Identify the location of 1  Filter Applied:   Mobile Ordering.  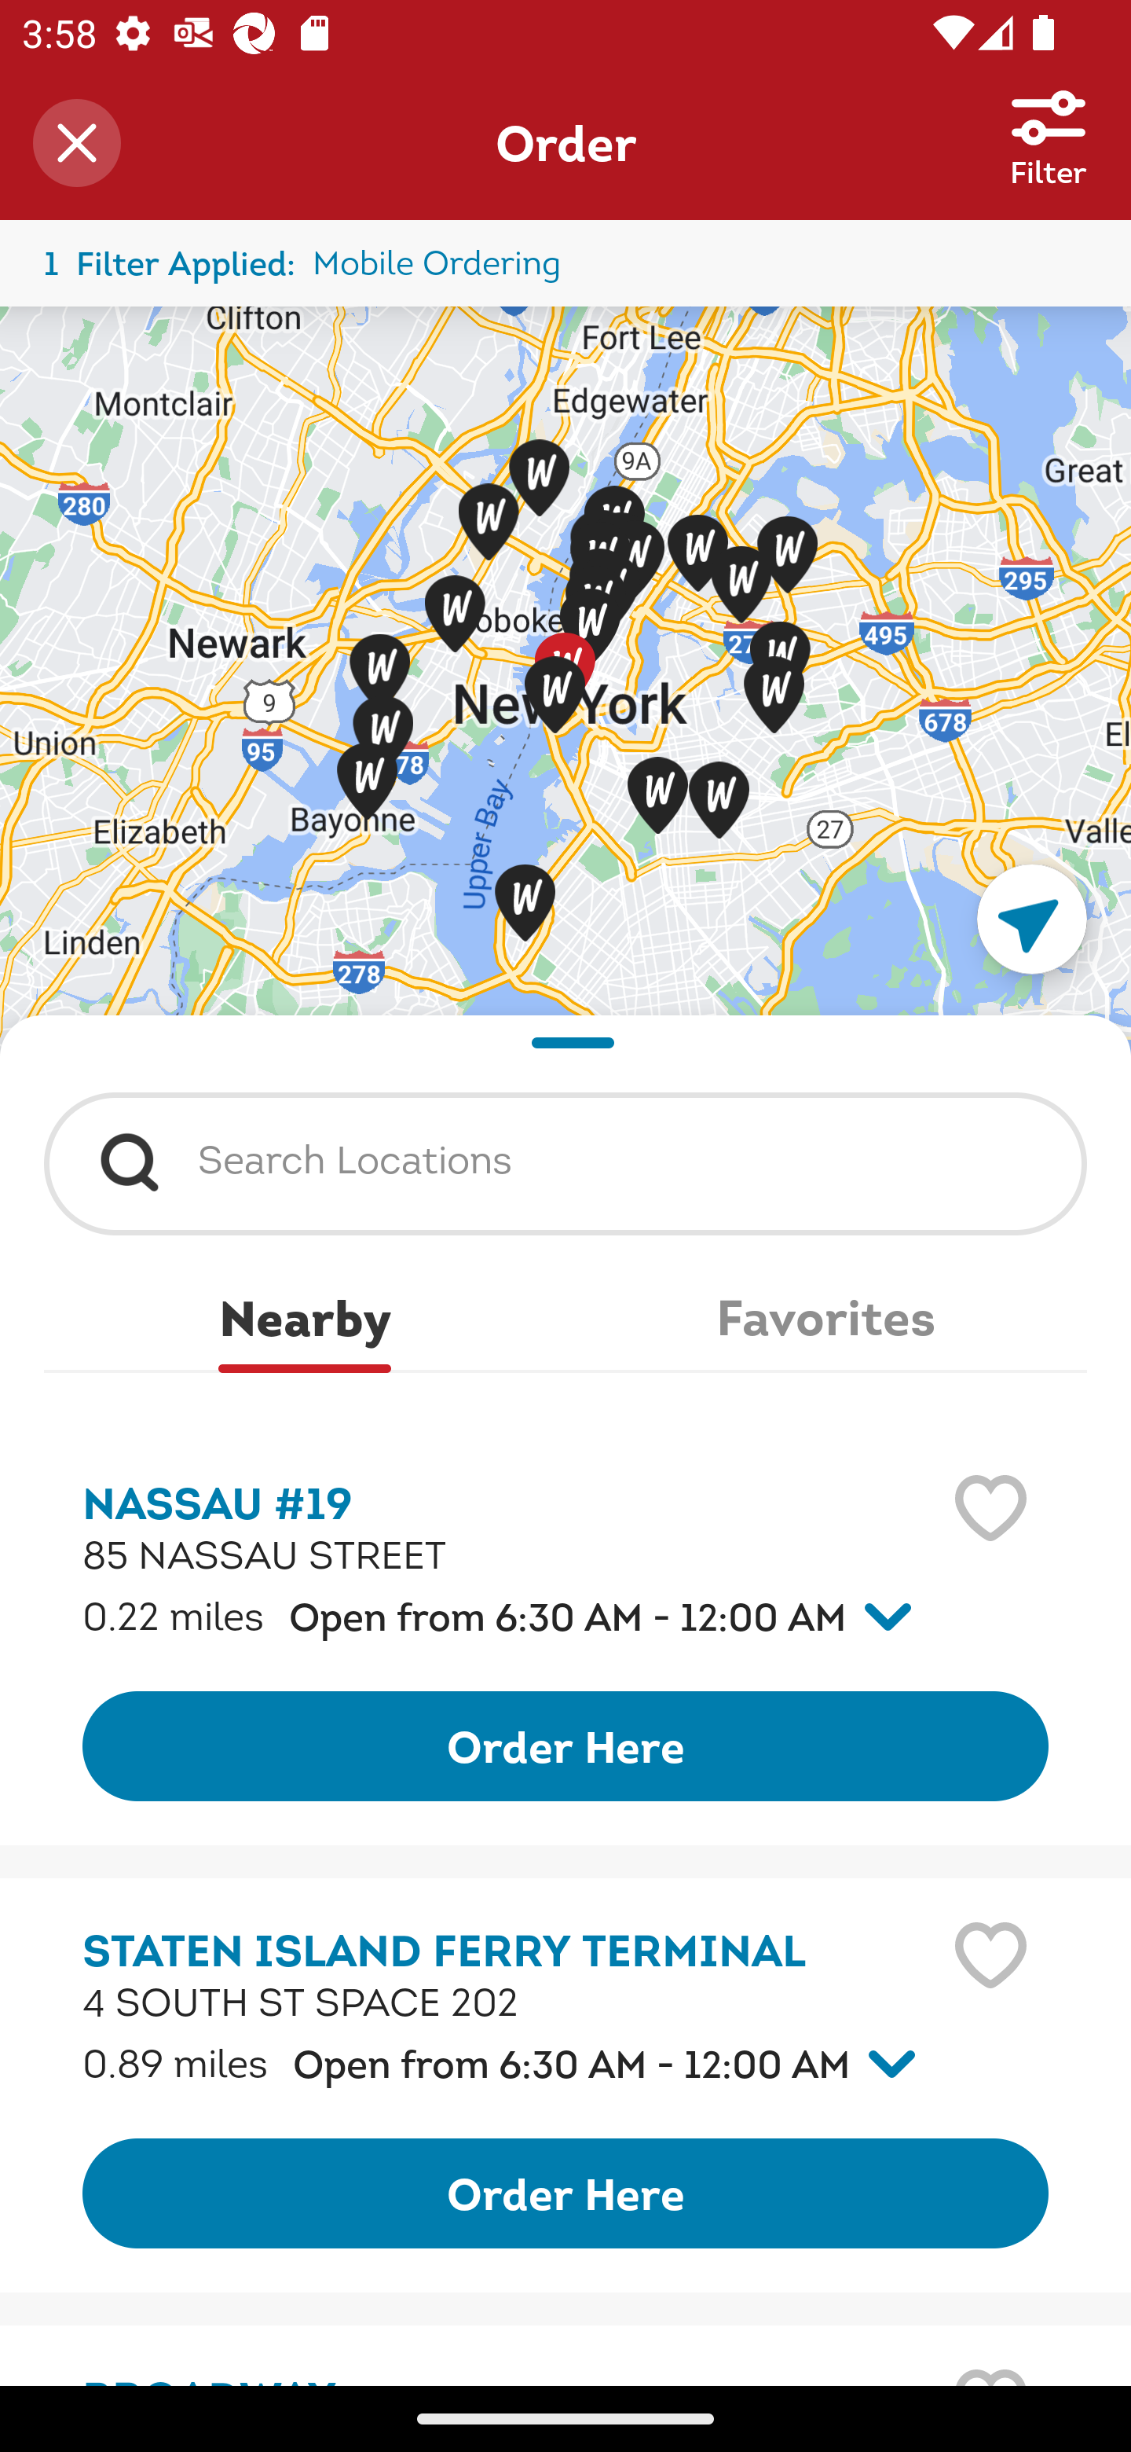
(565, 263).